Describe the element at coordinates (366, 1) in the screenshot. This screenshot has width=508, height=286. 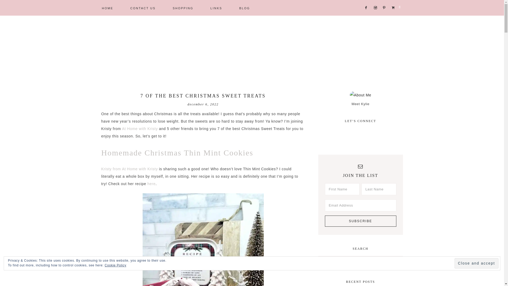
I see `Facebook` at that location.